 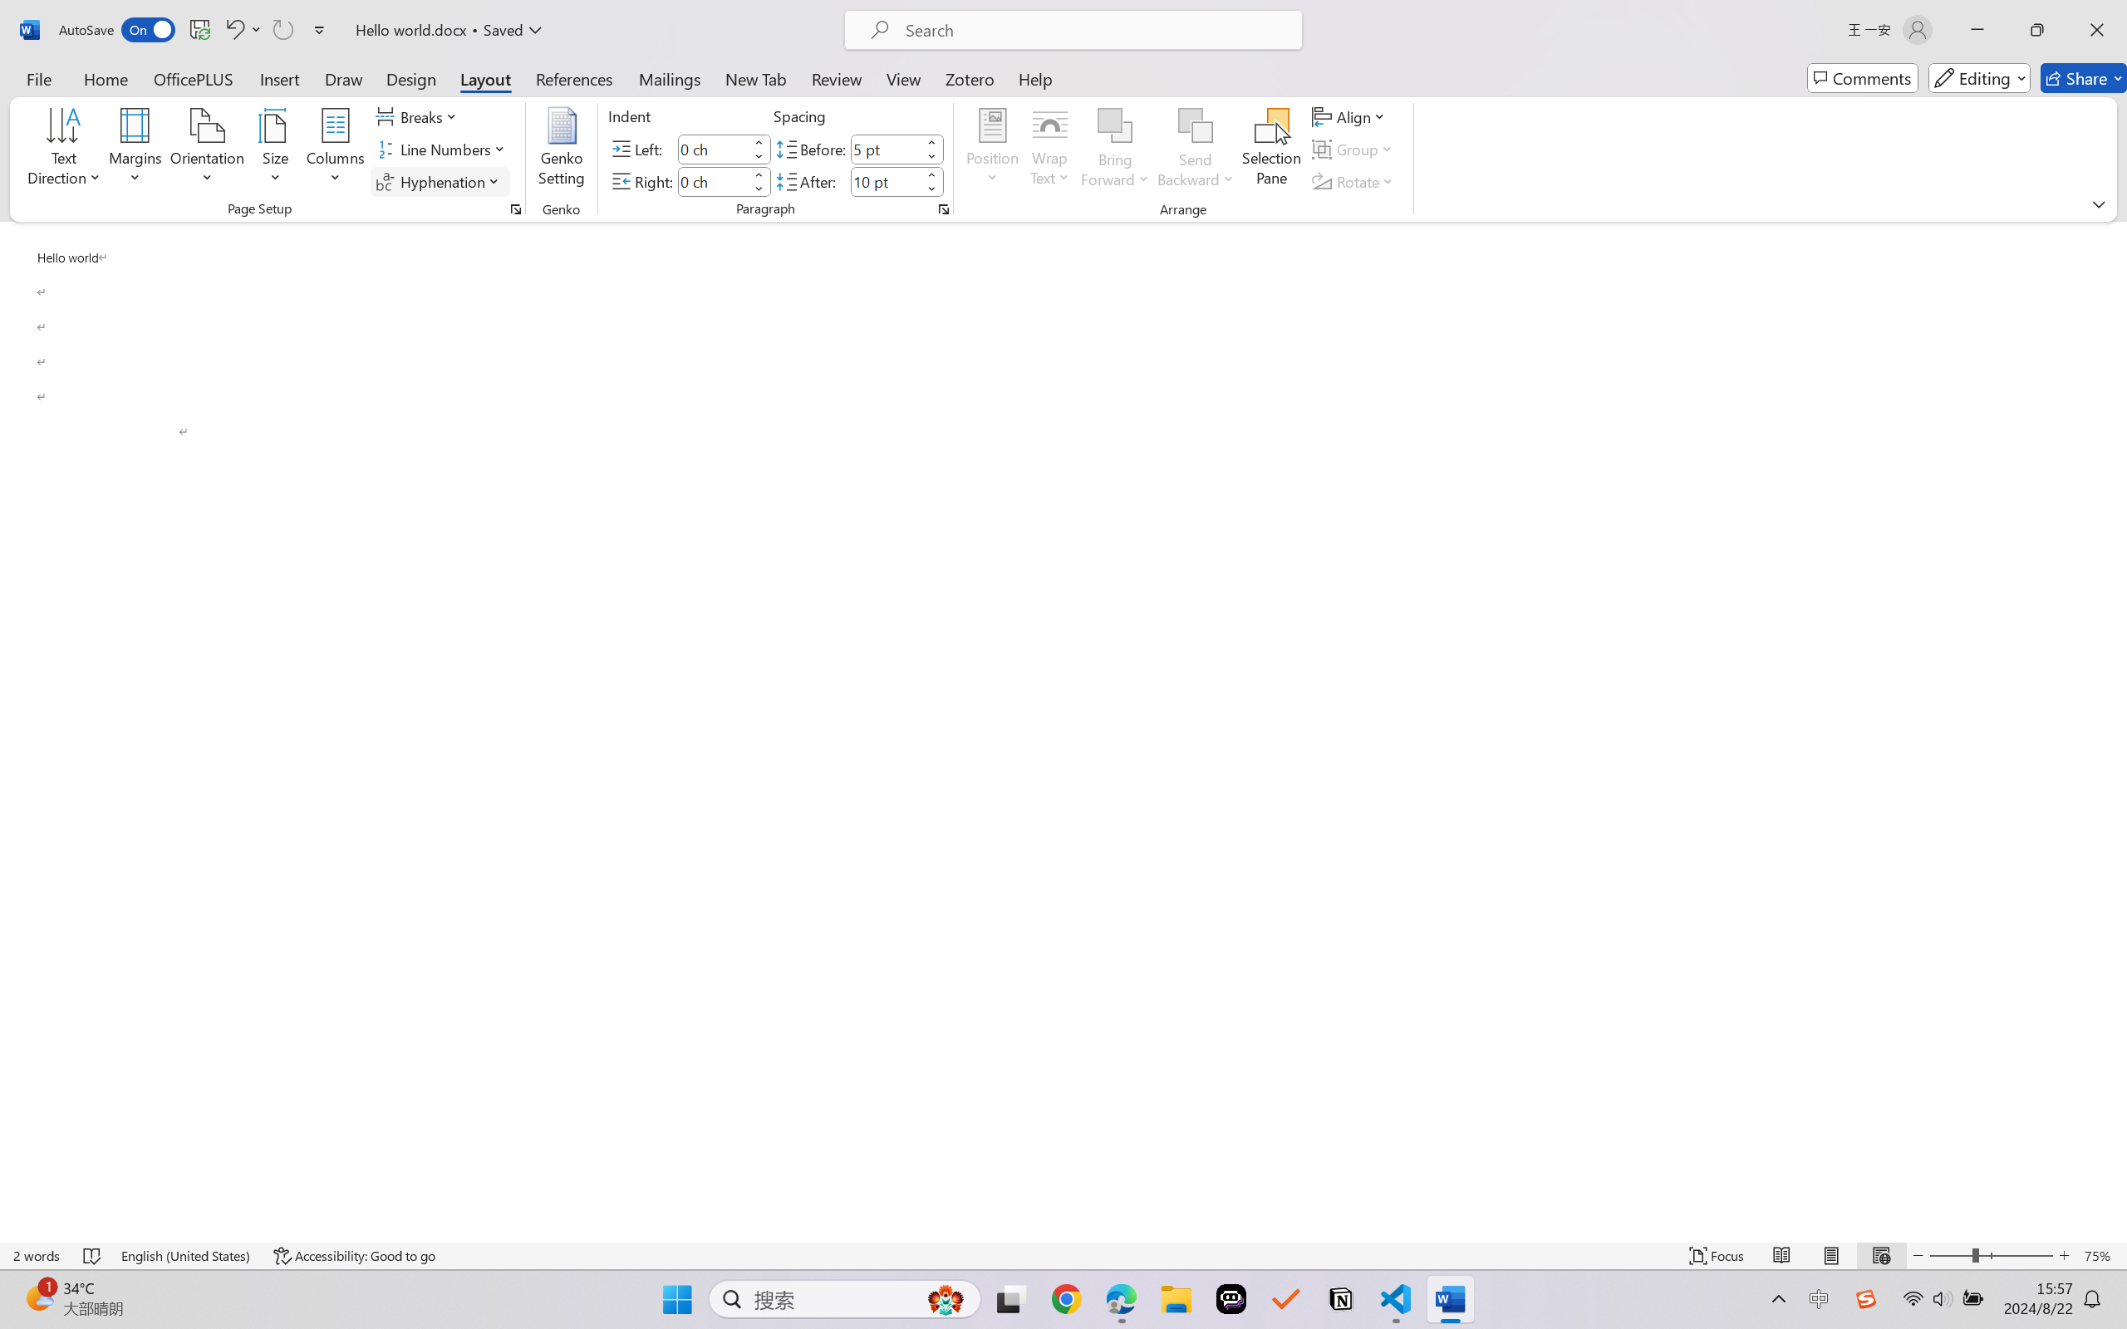 I want to click on File Tab, so click(x=38, y=78).